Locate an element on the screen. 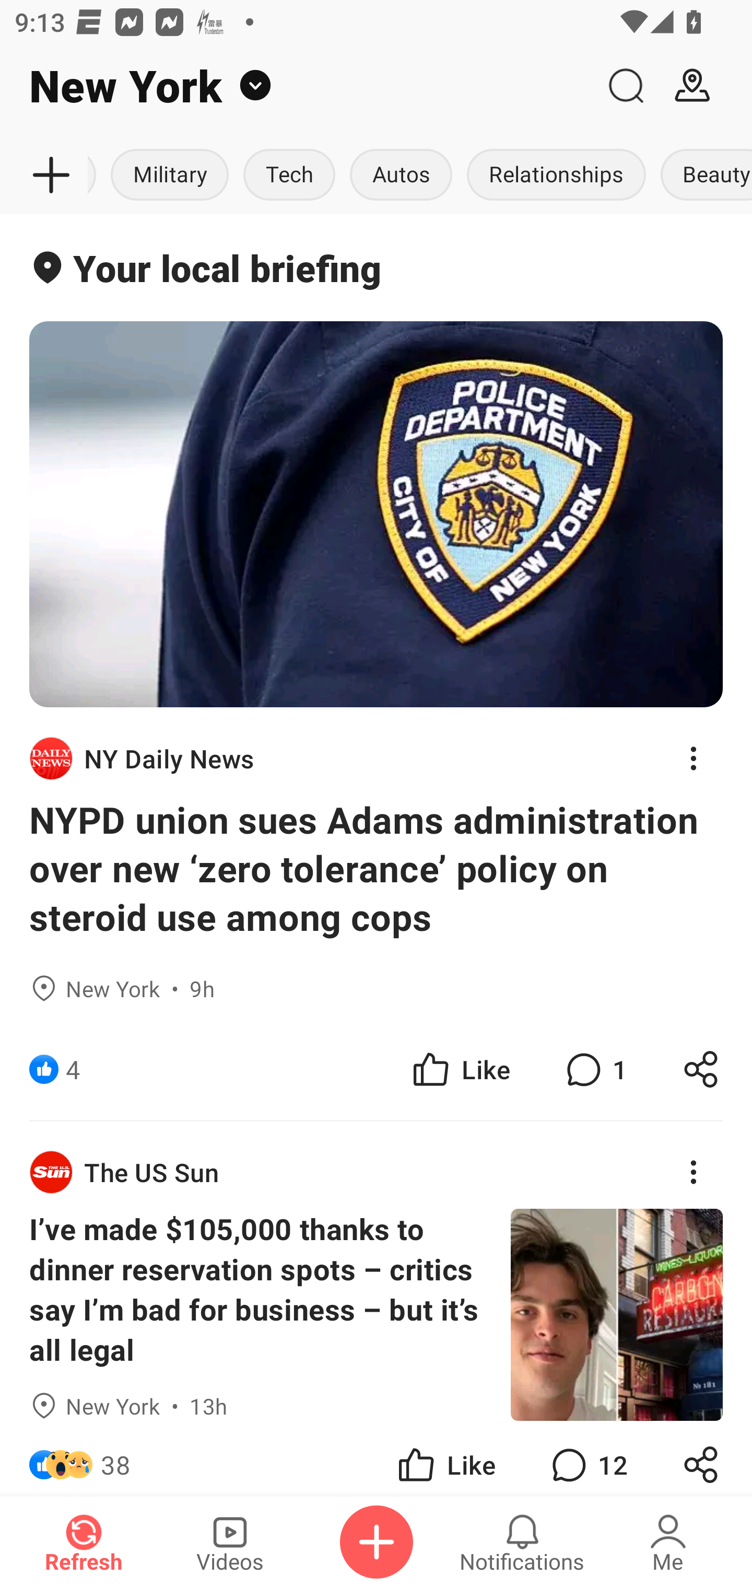  1 is located at coordinates (594, 1069).